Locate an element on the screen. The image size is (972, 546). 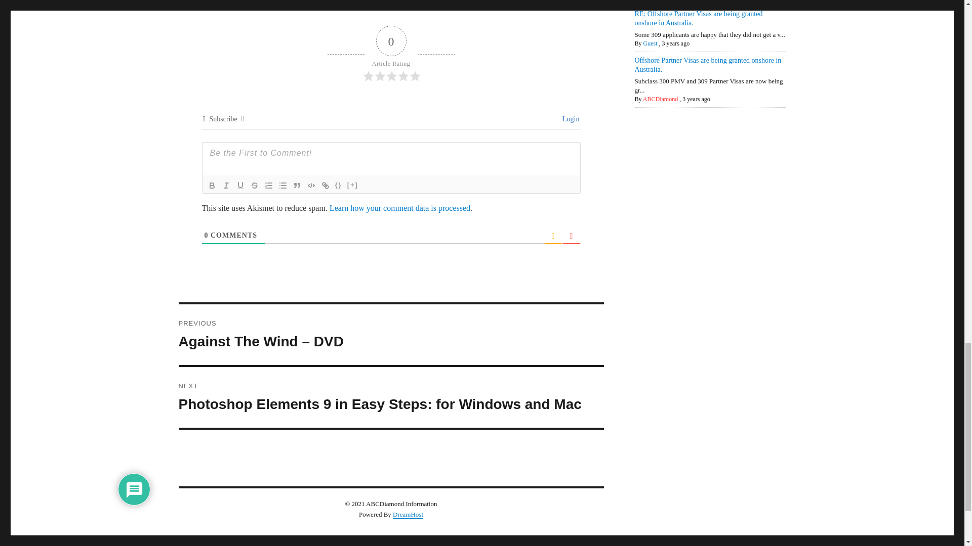
Code Block is located at coordinates (310, 186).